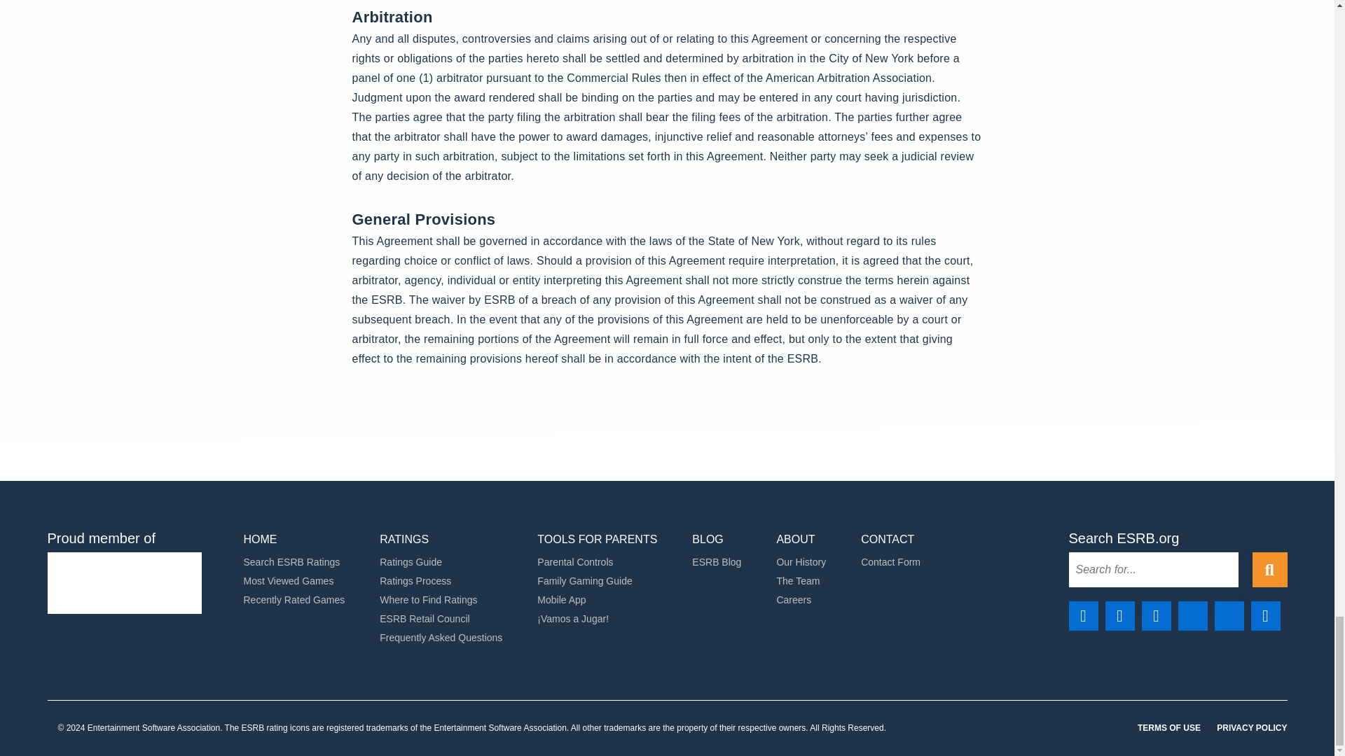 This screenshot has width=1345, height=756. Describe the element at coordinates (291, 561) in the screenshot. I see `Search ESRB Ratings` at that location.